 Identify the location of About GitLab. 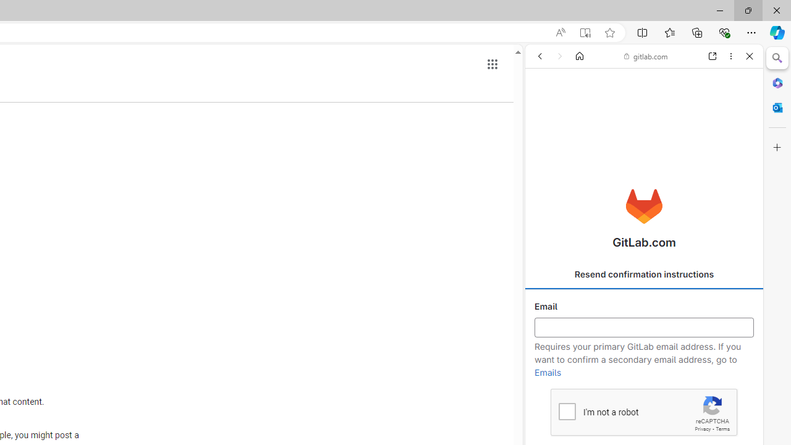
(644, 366).